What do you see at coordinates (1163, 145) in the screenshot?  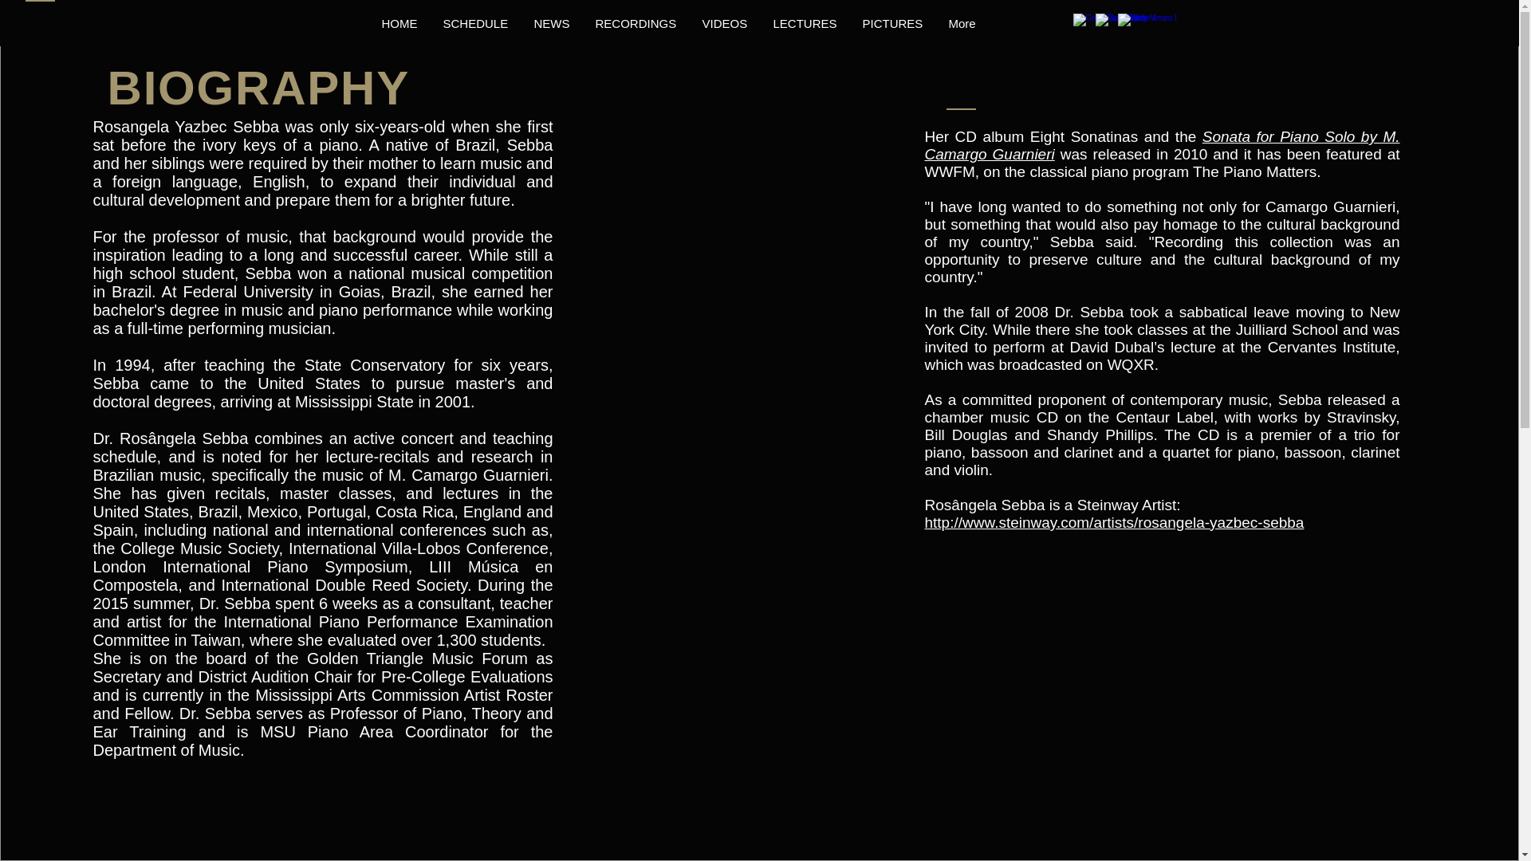 I see `Sonata for Piano Solo by M. Camargo Guarnieri` at bounding box center [1163, 145].